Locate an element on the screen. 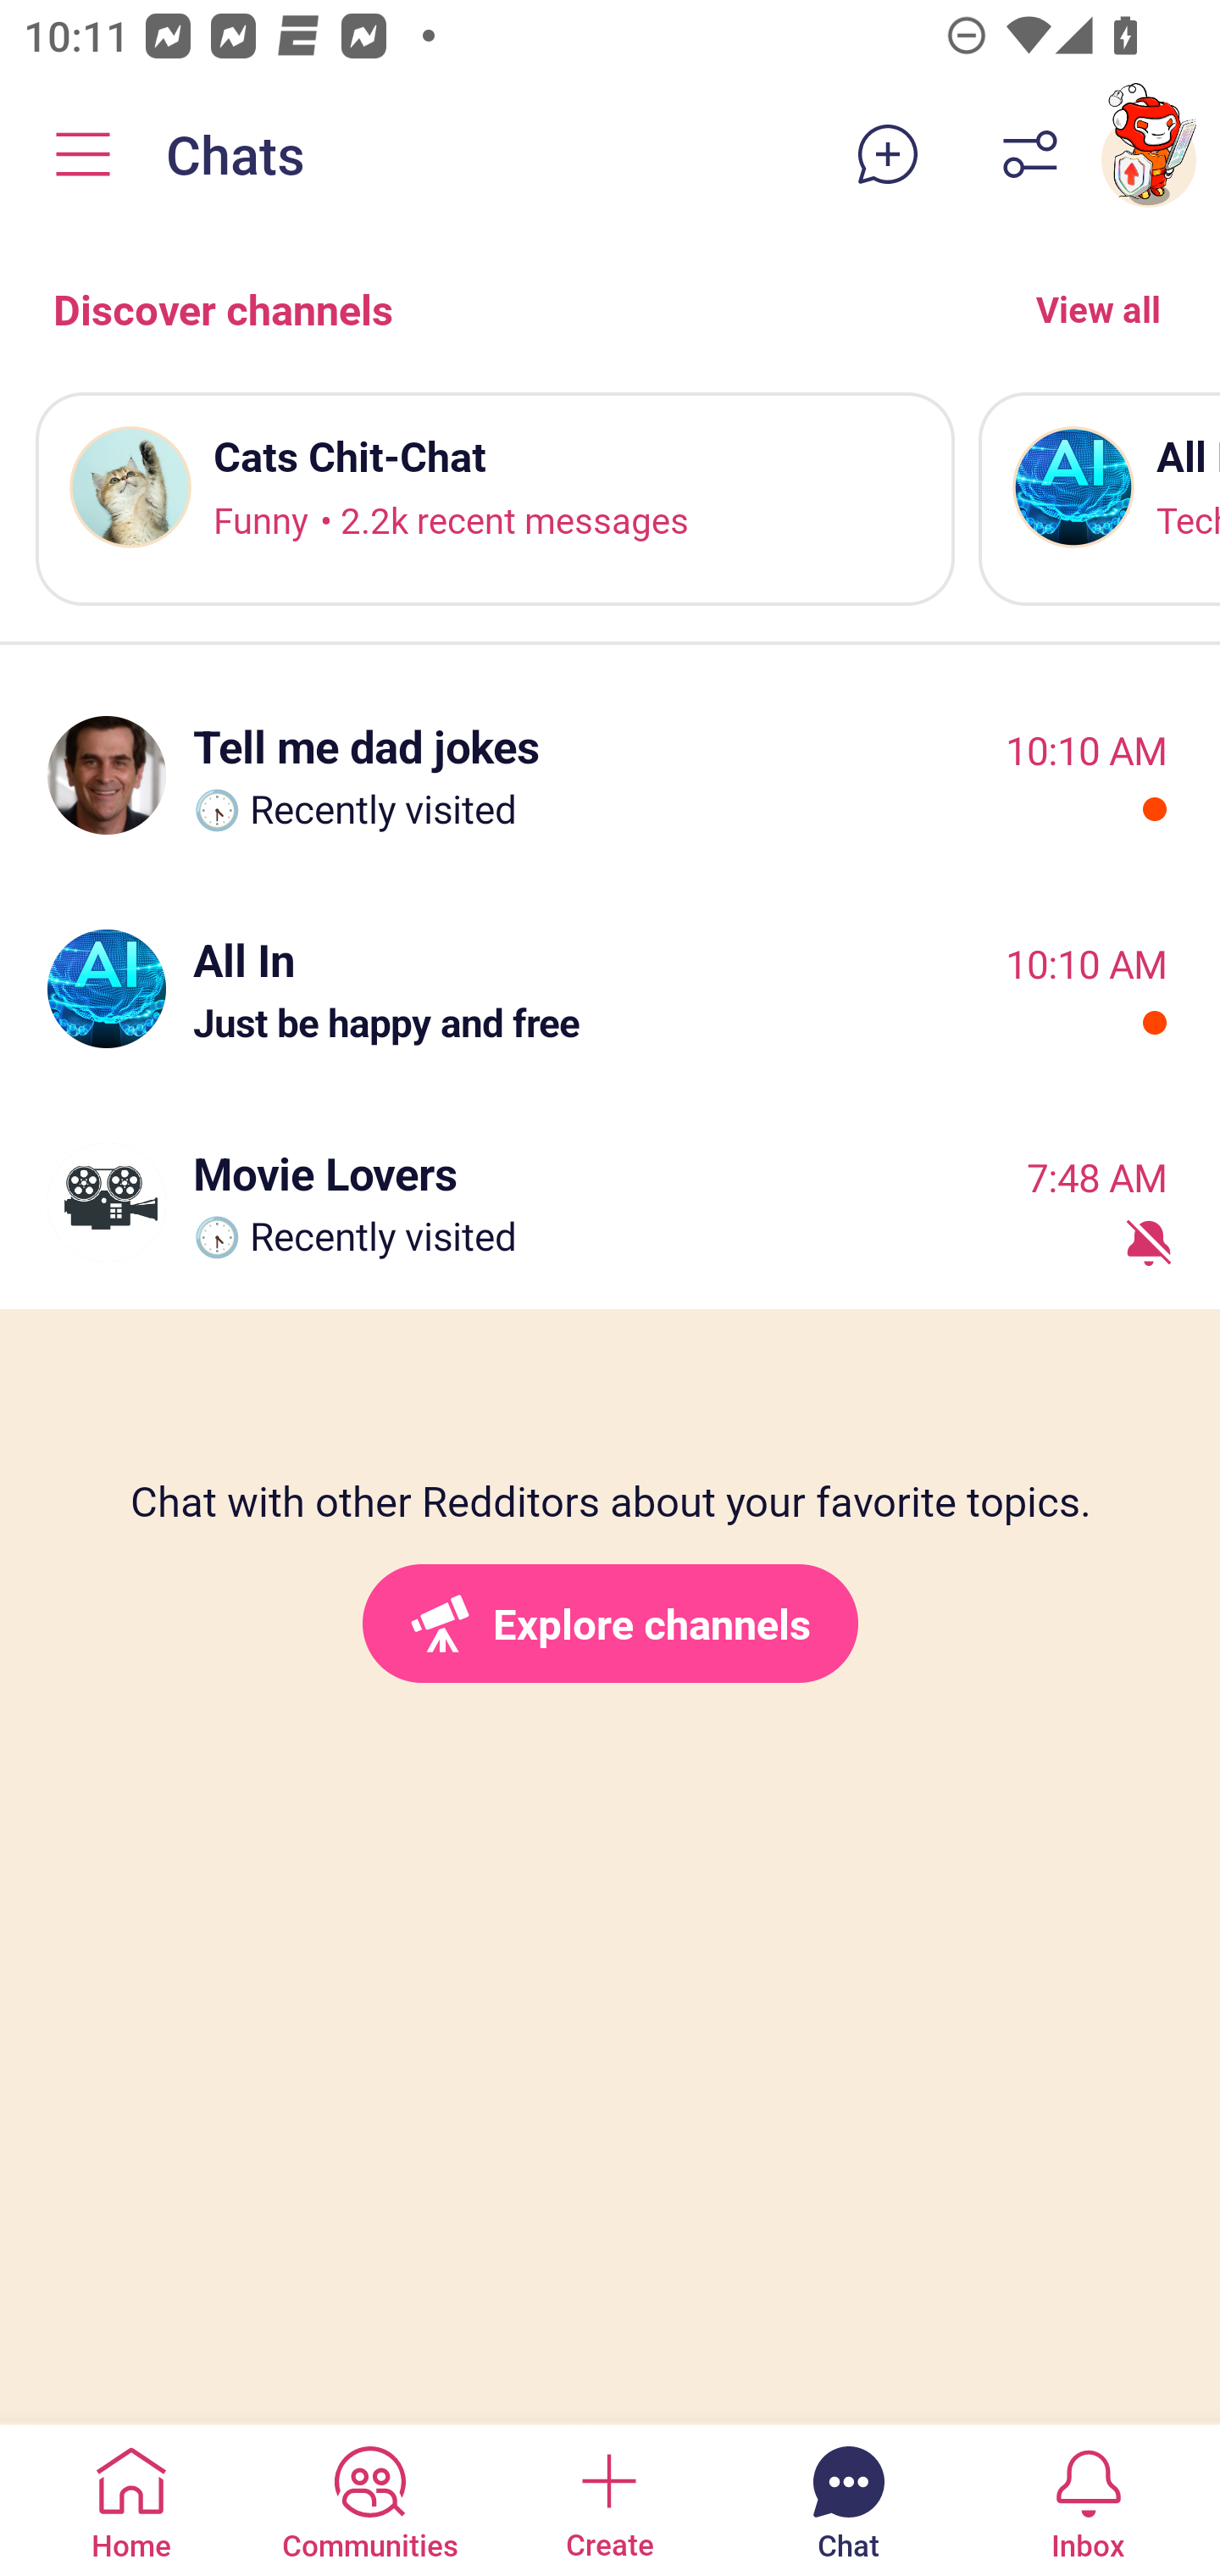 Image resolution: width=1220 pixels, height=2576 pixels. Movie Lovers 7:48 AM 🕟 Recently visited Muted is located at coordinates (610, 1202).